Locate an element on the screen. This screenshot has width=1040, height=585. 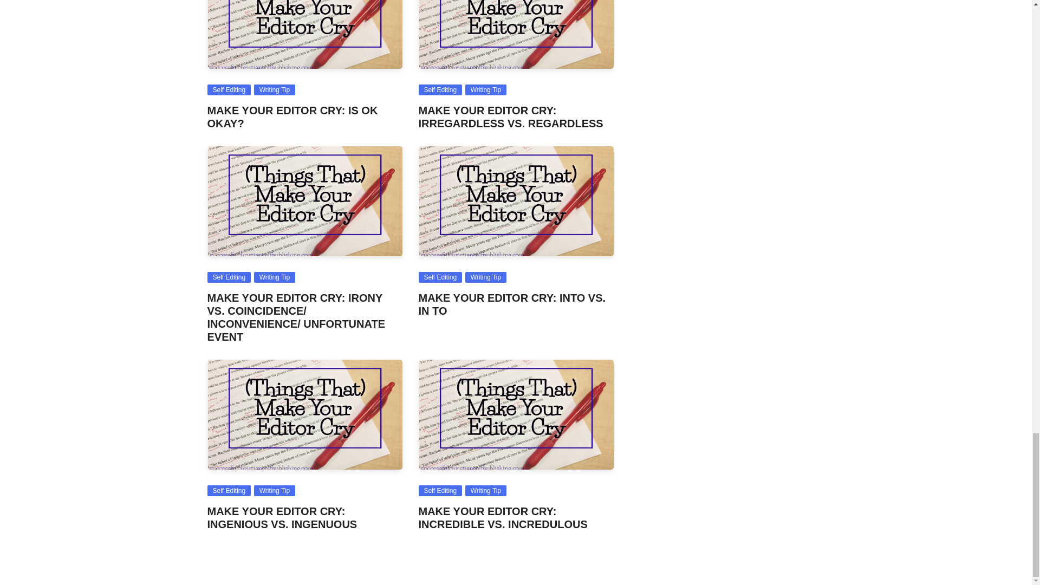
Self Editing is located at coordinates (229, 90).